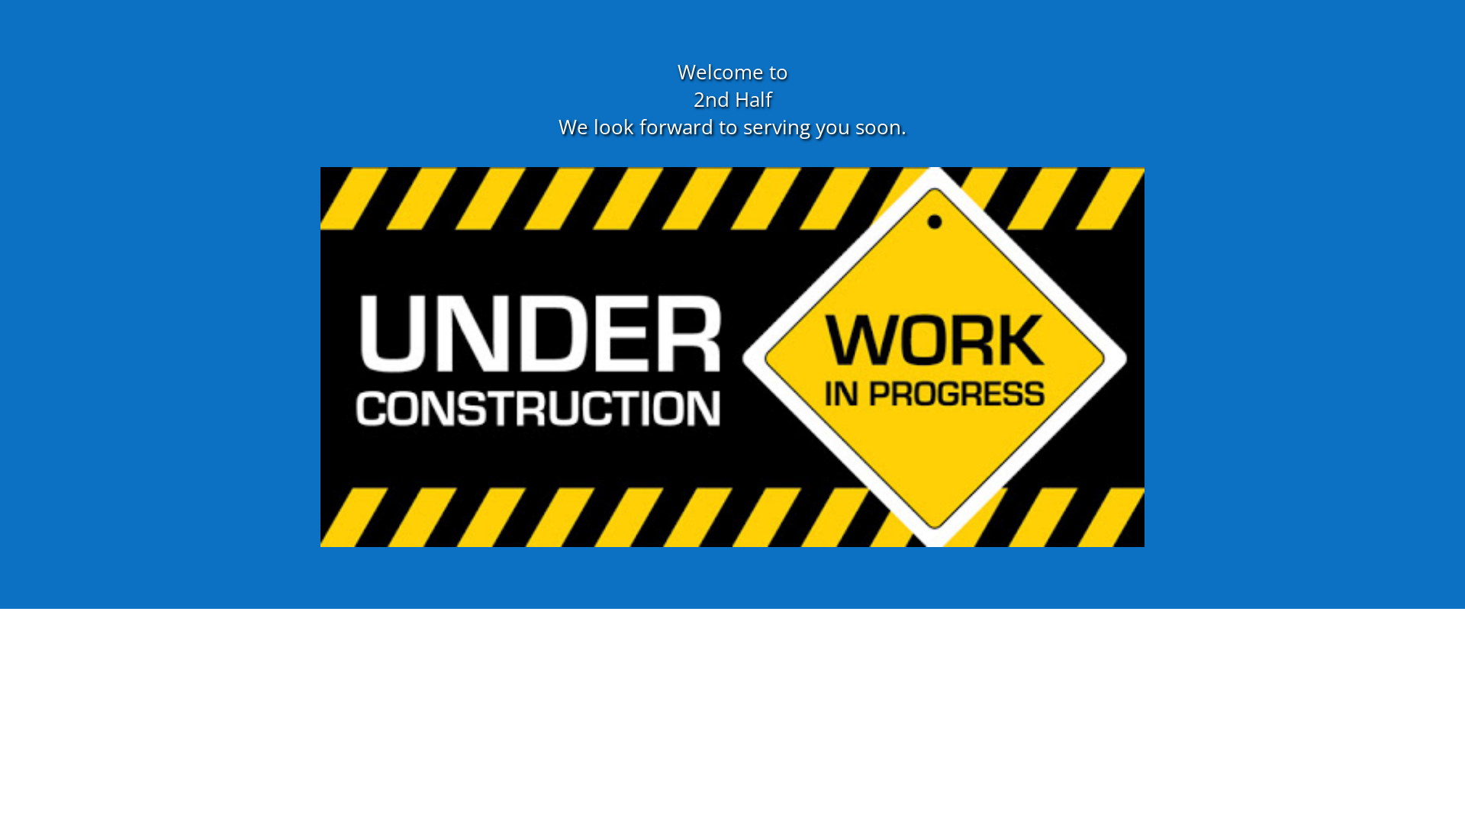  I want to click on unnamed, so click(732, 357).